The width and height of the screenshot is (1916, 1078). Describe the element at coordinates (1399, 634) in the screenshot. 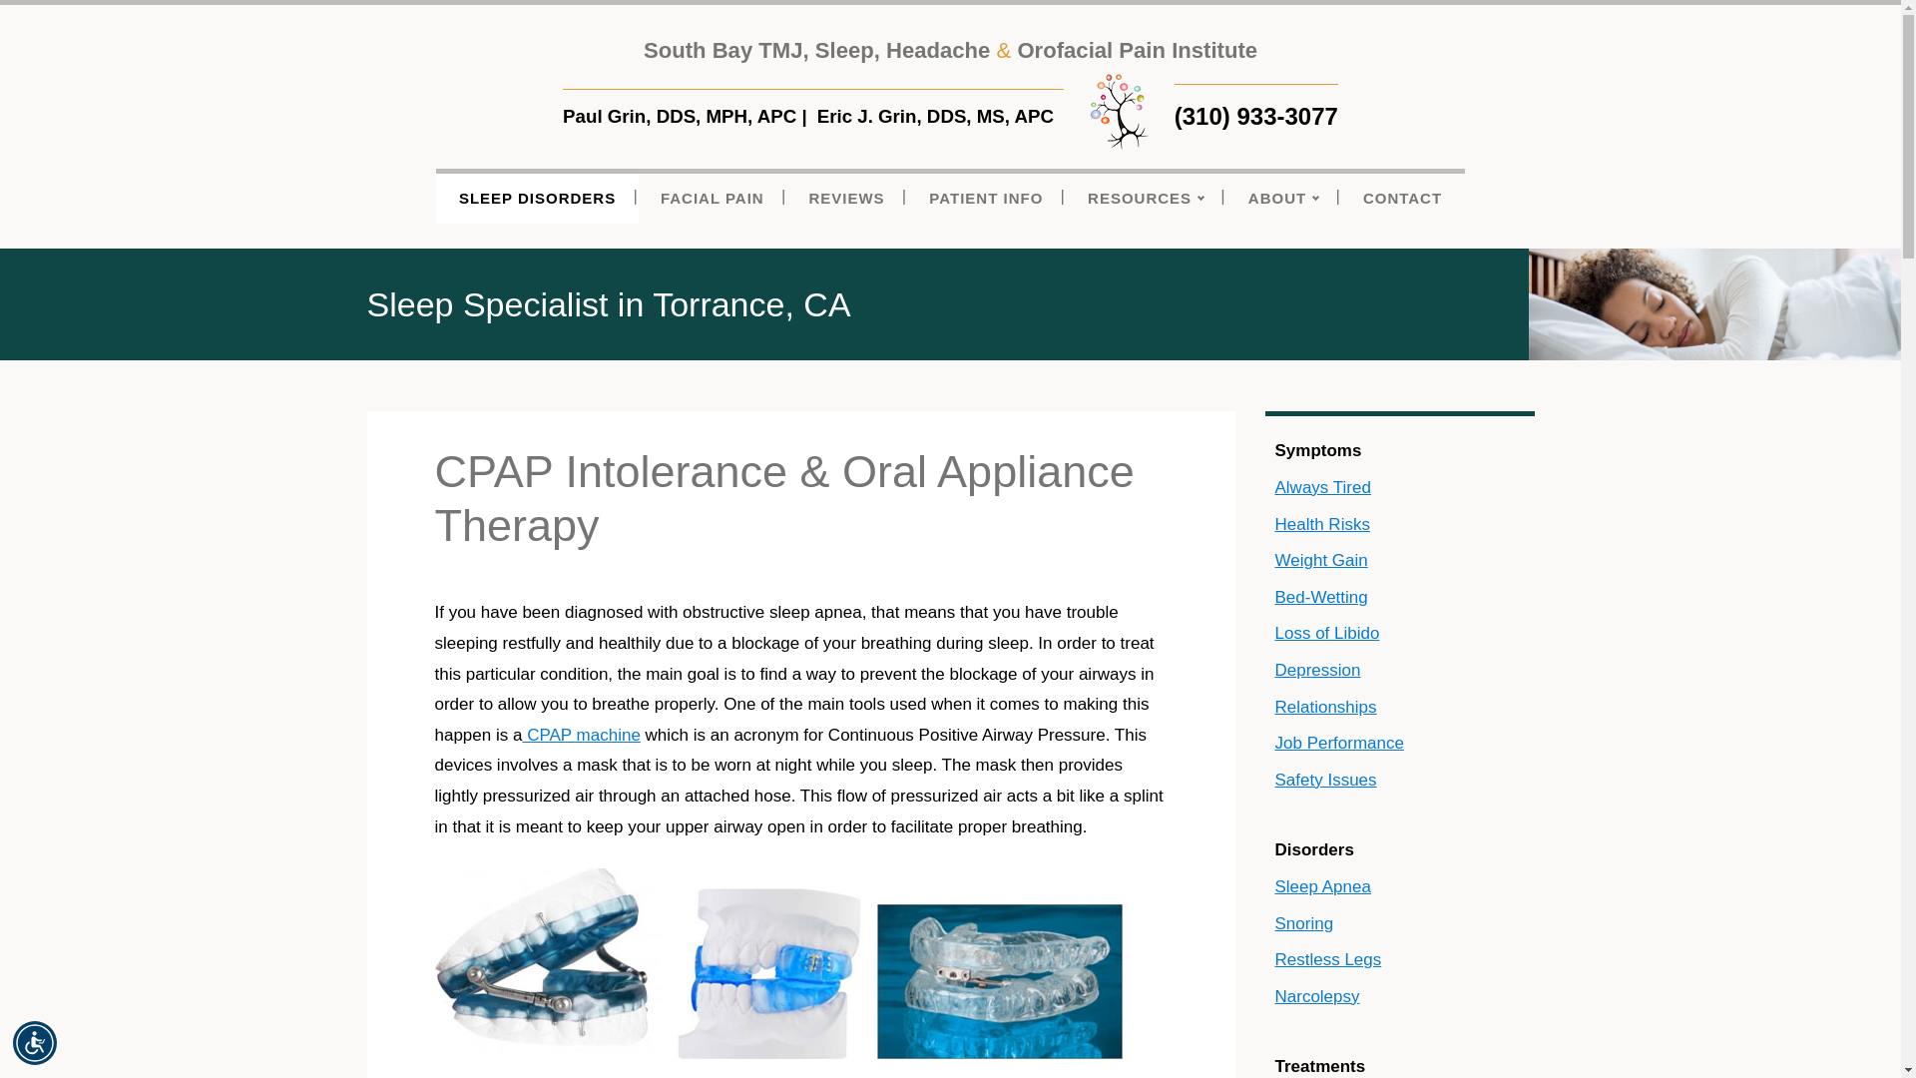

I see `Loss of Libido` at that location.